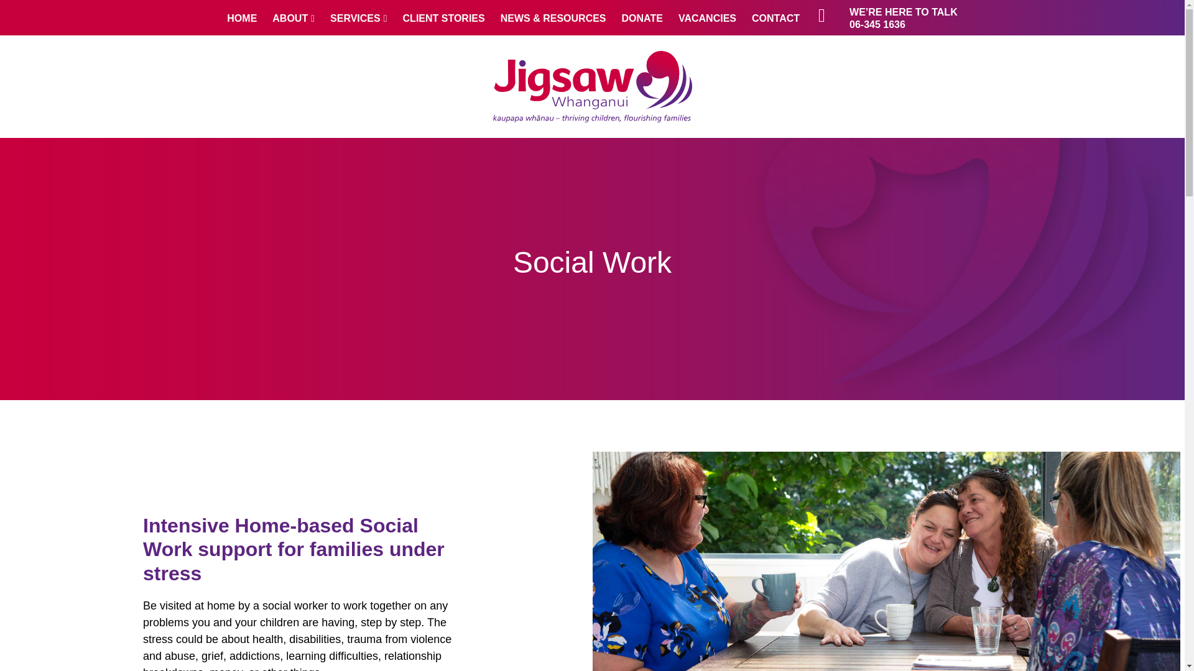 The height and width of the screenshot is (671, 1194). What do you see at coordinates (776, 17) in the screenshot?
I see `CONTACT` at bounding box center [776, 17].